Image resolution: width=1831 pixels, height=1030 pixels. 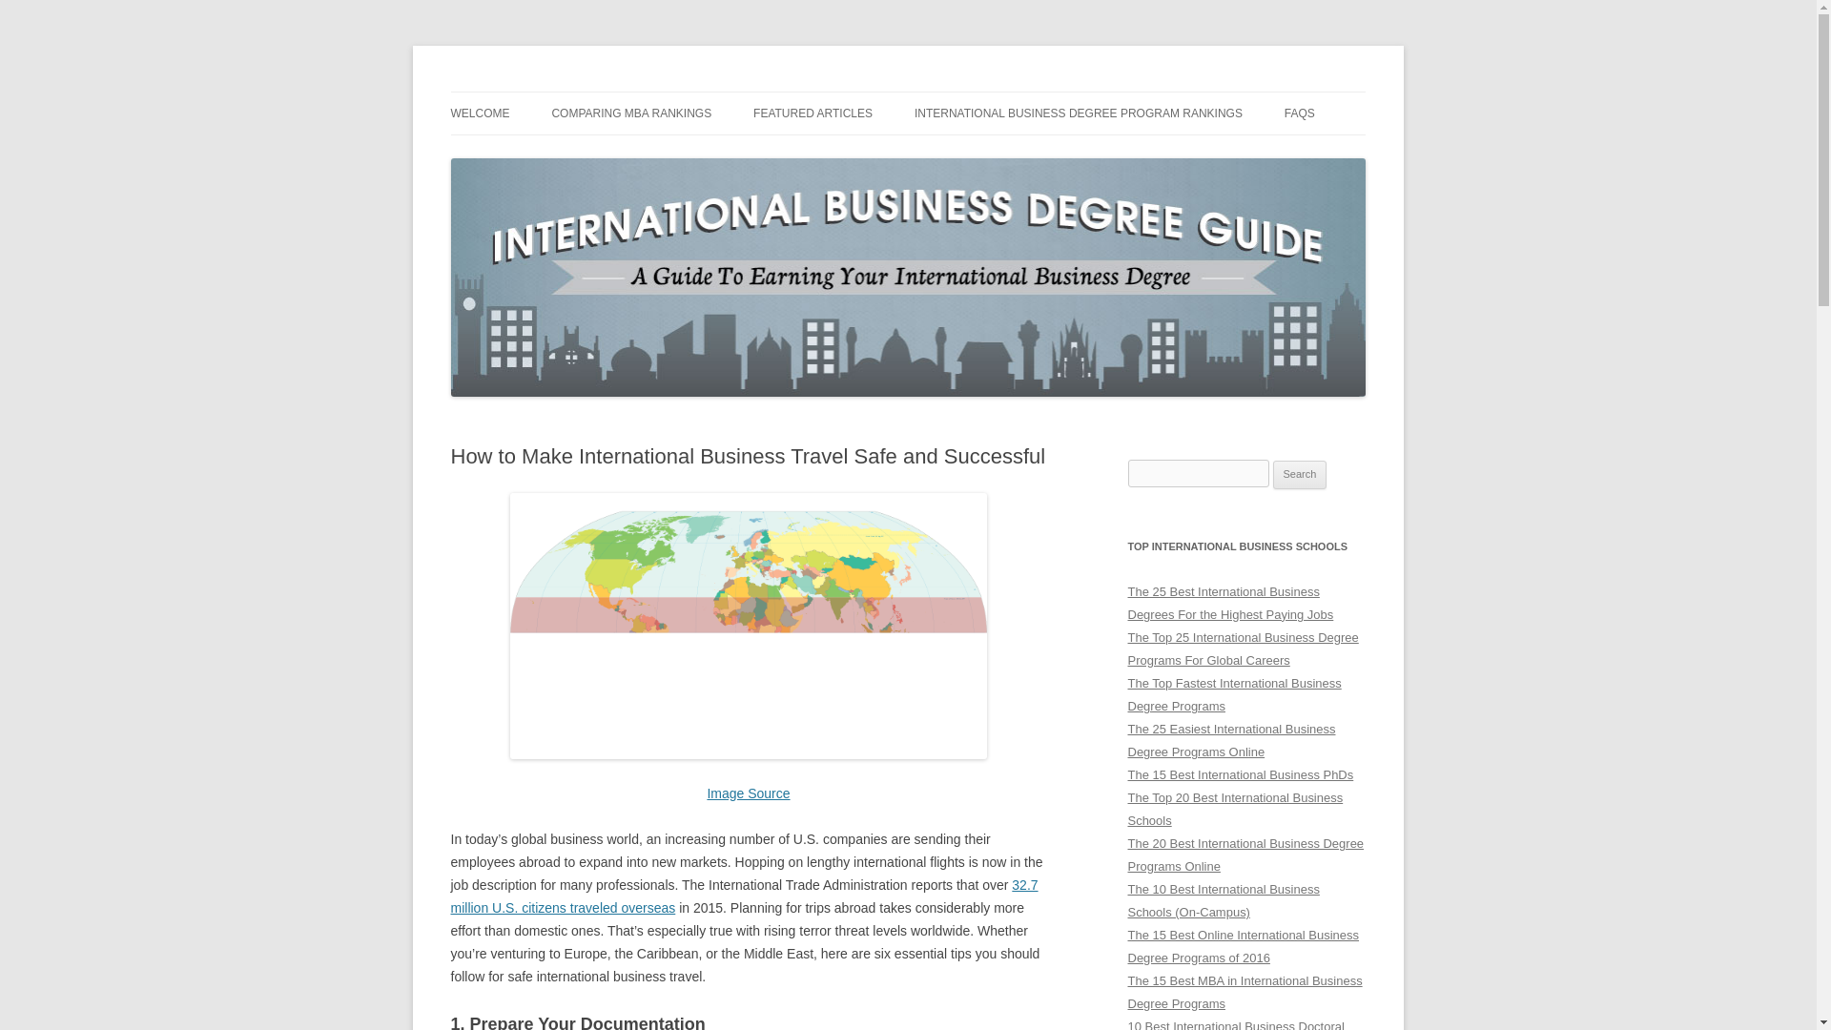 I want to click on 10 Best International Business Doctoral Degree Programs, so click(x=1236, y=1024).